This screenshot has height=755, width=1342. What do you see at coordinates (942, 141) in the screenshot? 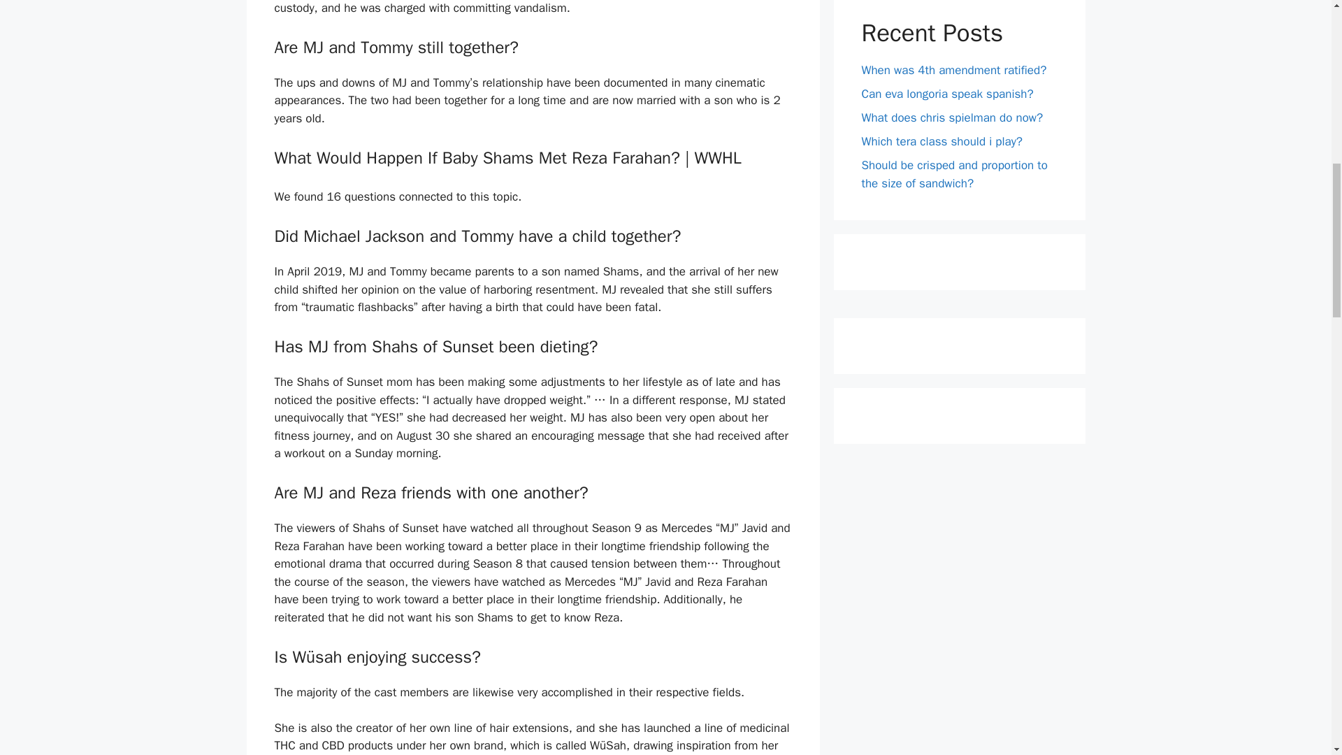
I see `Which tera class should i play?` at bounding box center [942, 141].